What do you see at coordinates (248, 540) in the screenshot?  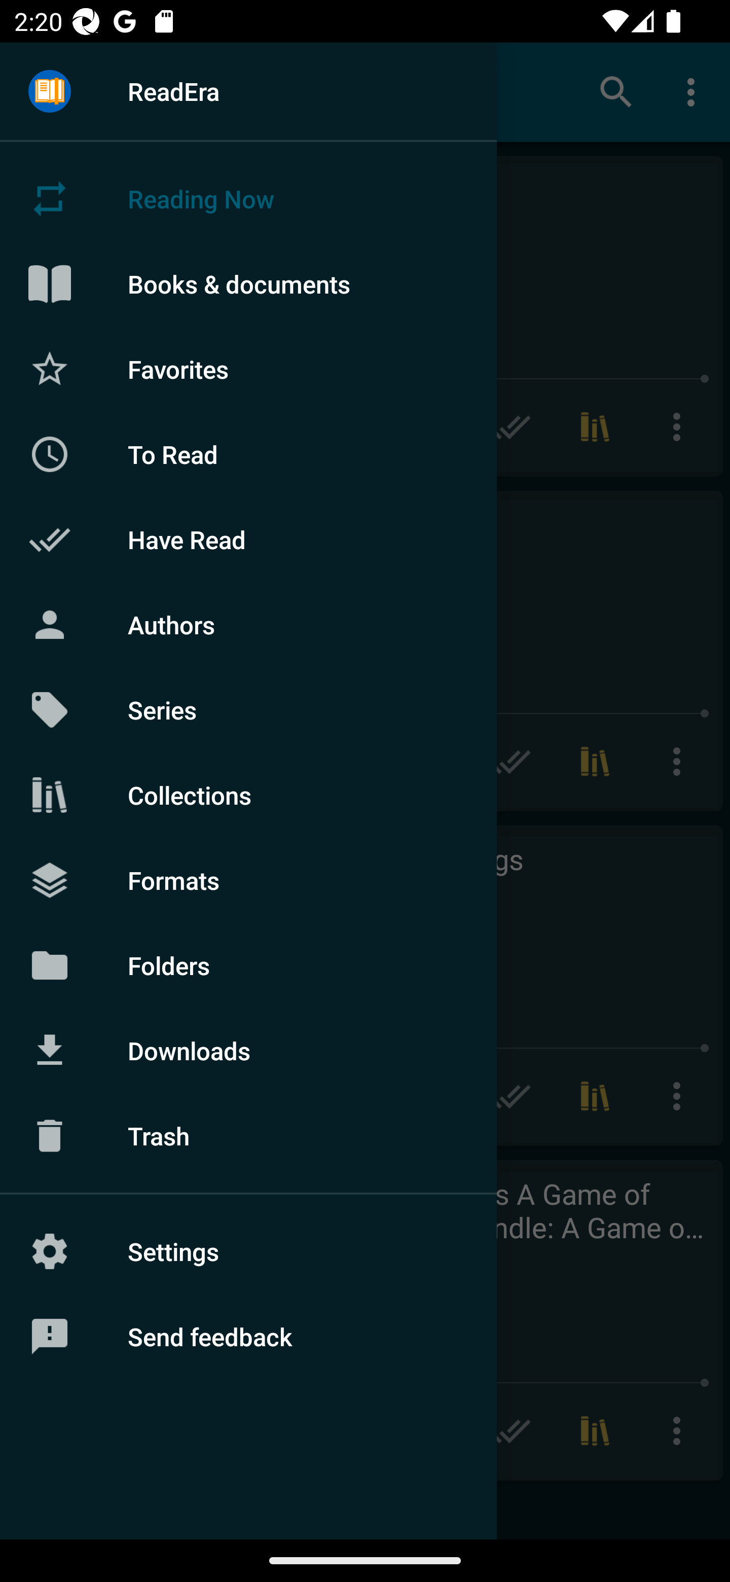 I see `Have Read` at bounding box center [248, 540].